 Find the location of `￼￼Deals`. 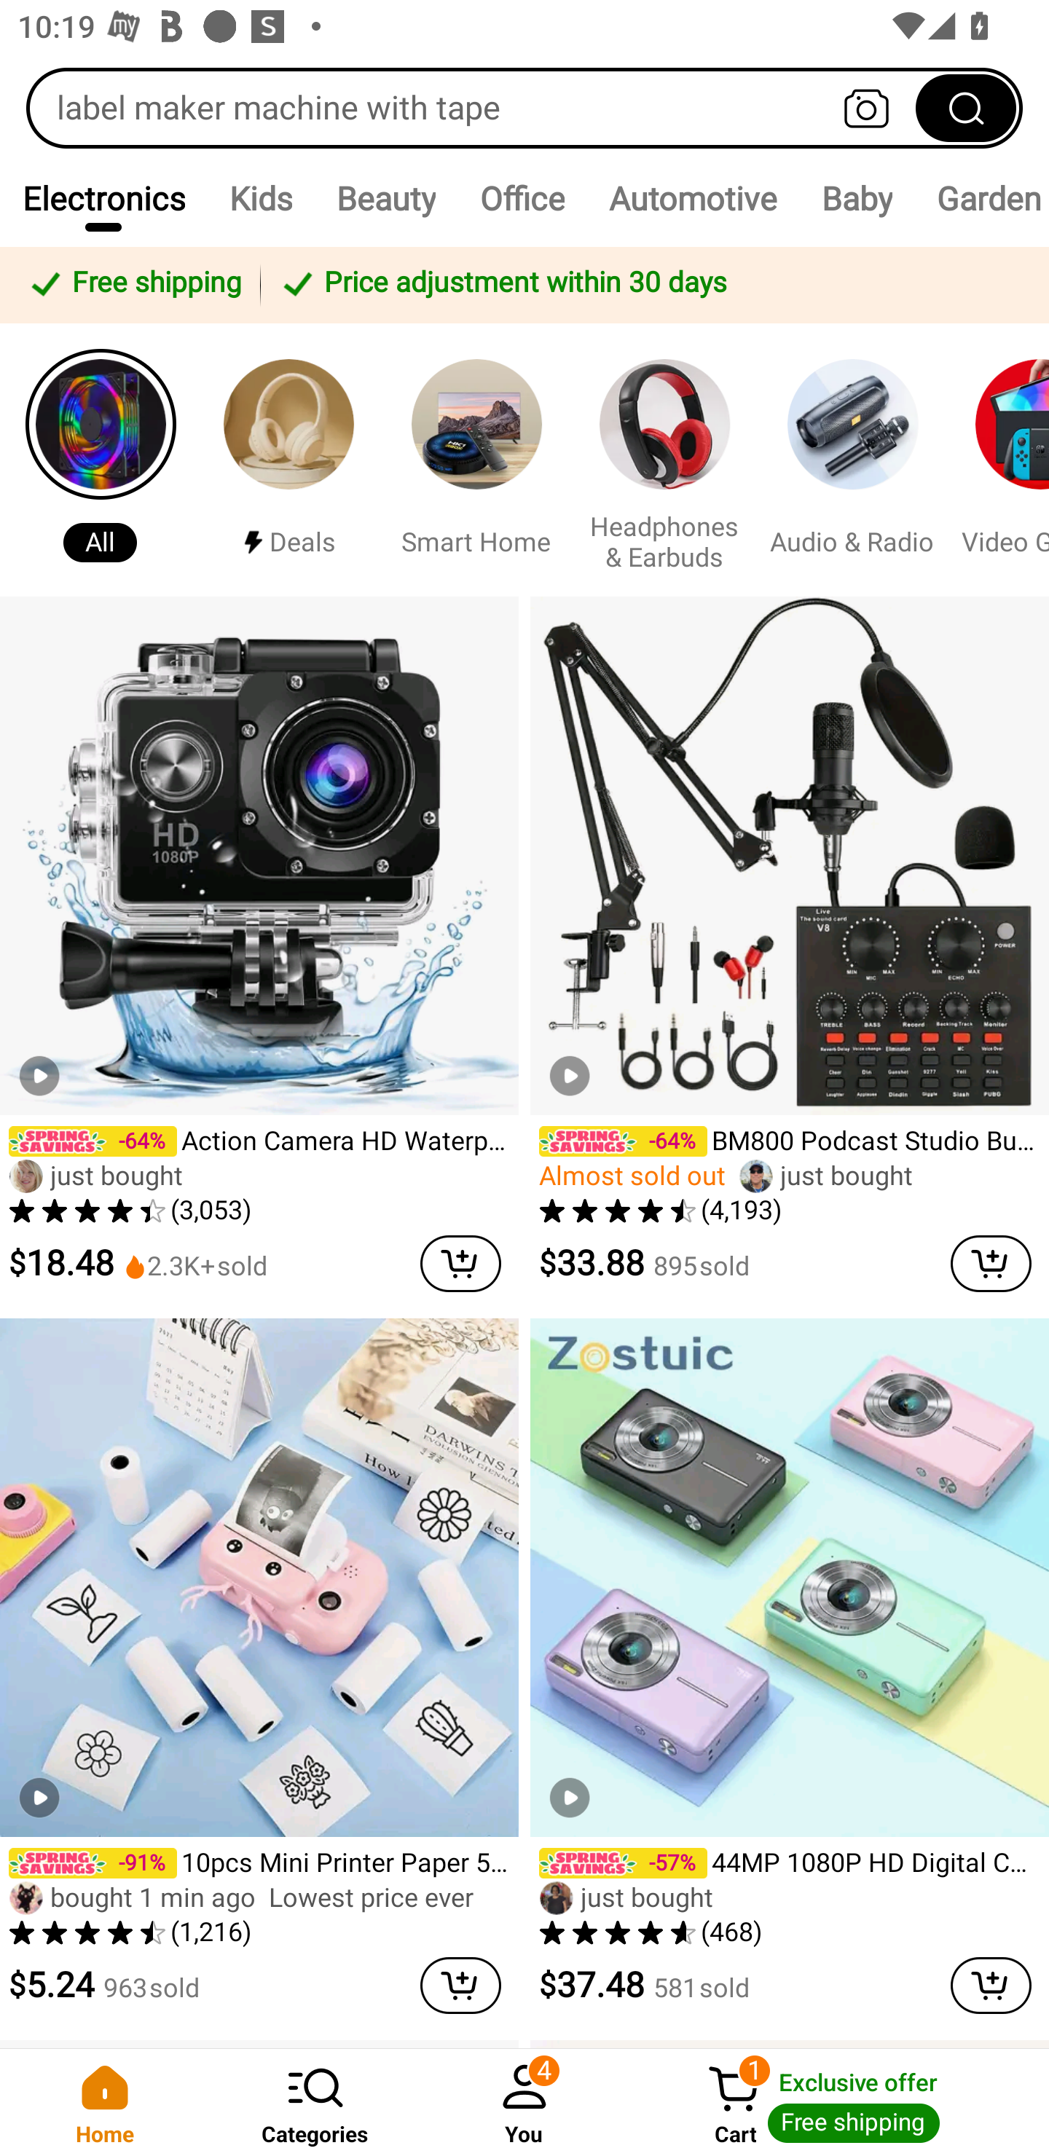

￼￼Deals is located at coordinates (288, 459).